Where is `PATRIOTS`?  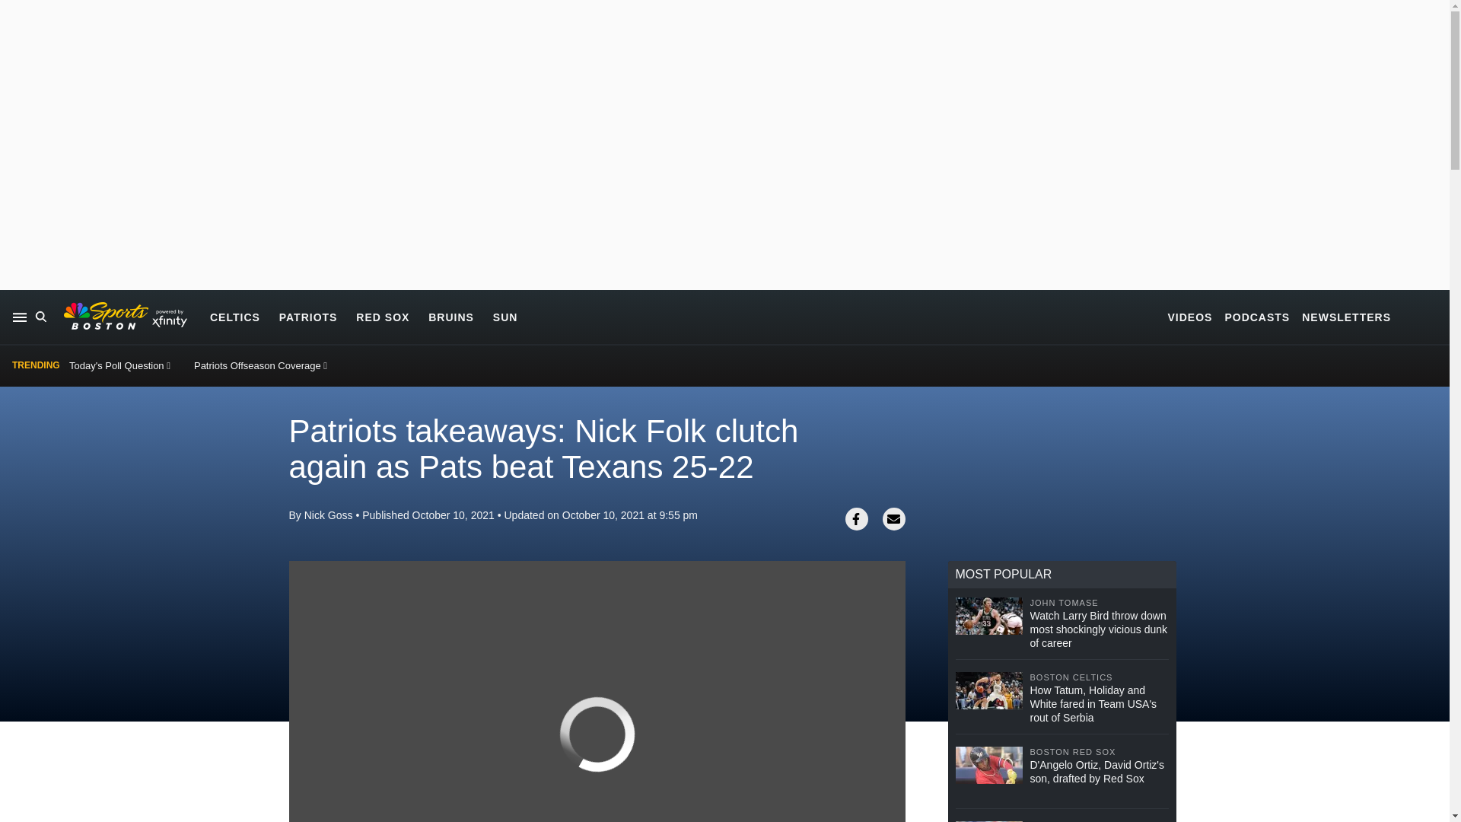 PATRIOTS is located at coordinates (307, 317).